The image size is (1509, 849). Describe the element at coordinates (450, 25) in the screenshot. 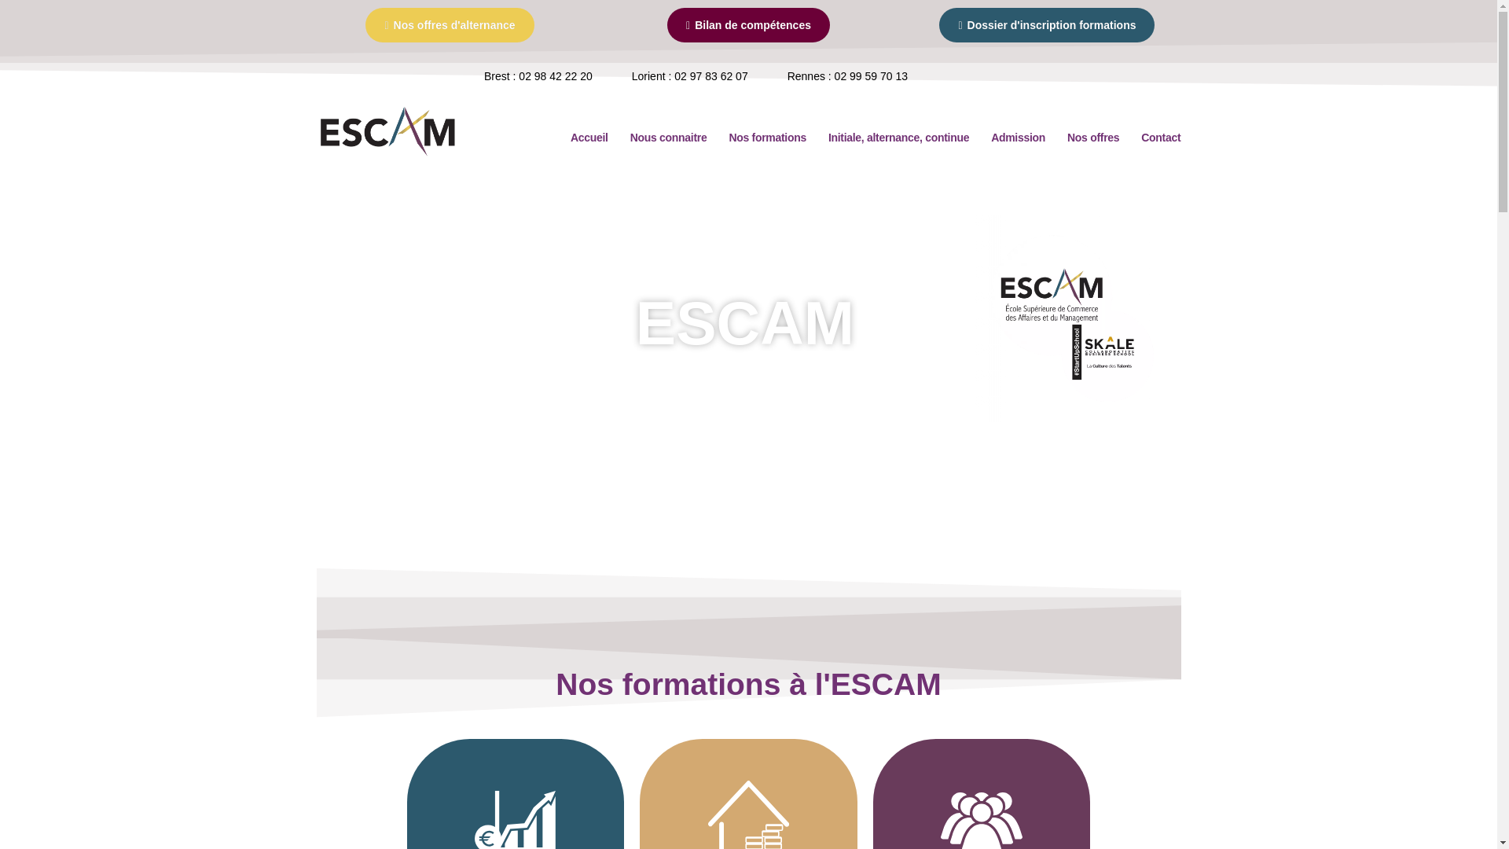

I see `Nos offres d'alternance` at that location.